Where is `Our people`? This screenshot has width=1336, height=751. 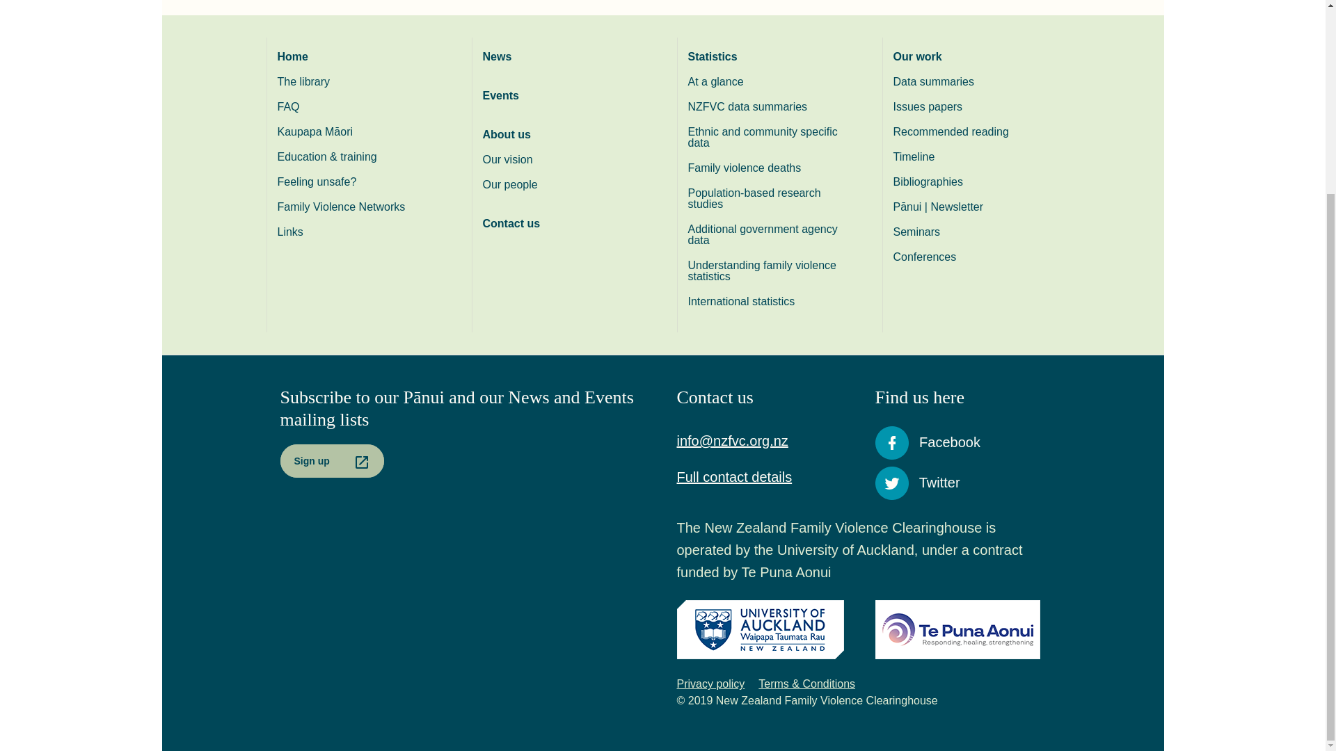 Our people is located at coordinates (566, 185).